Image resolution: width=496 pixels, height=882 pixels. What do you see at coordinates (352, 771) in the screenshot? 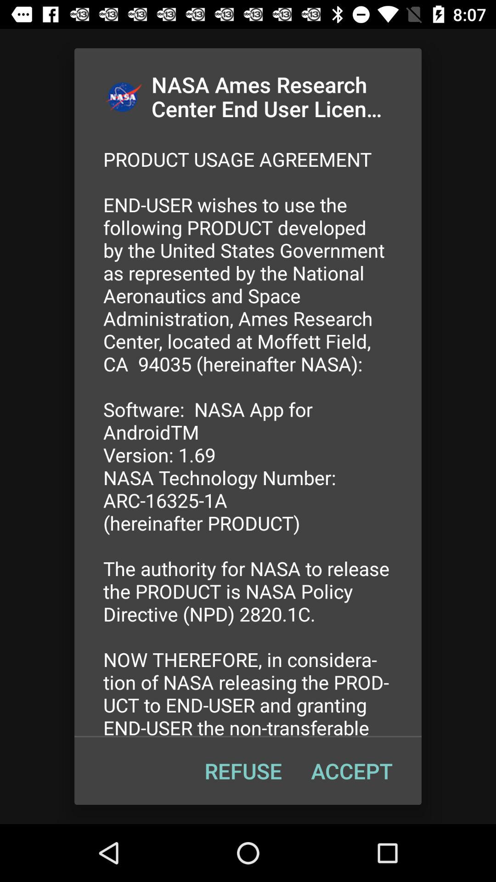
I see `press the icon below product usage agreement` at bounding box center [352, 771].